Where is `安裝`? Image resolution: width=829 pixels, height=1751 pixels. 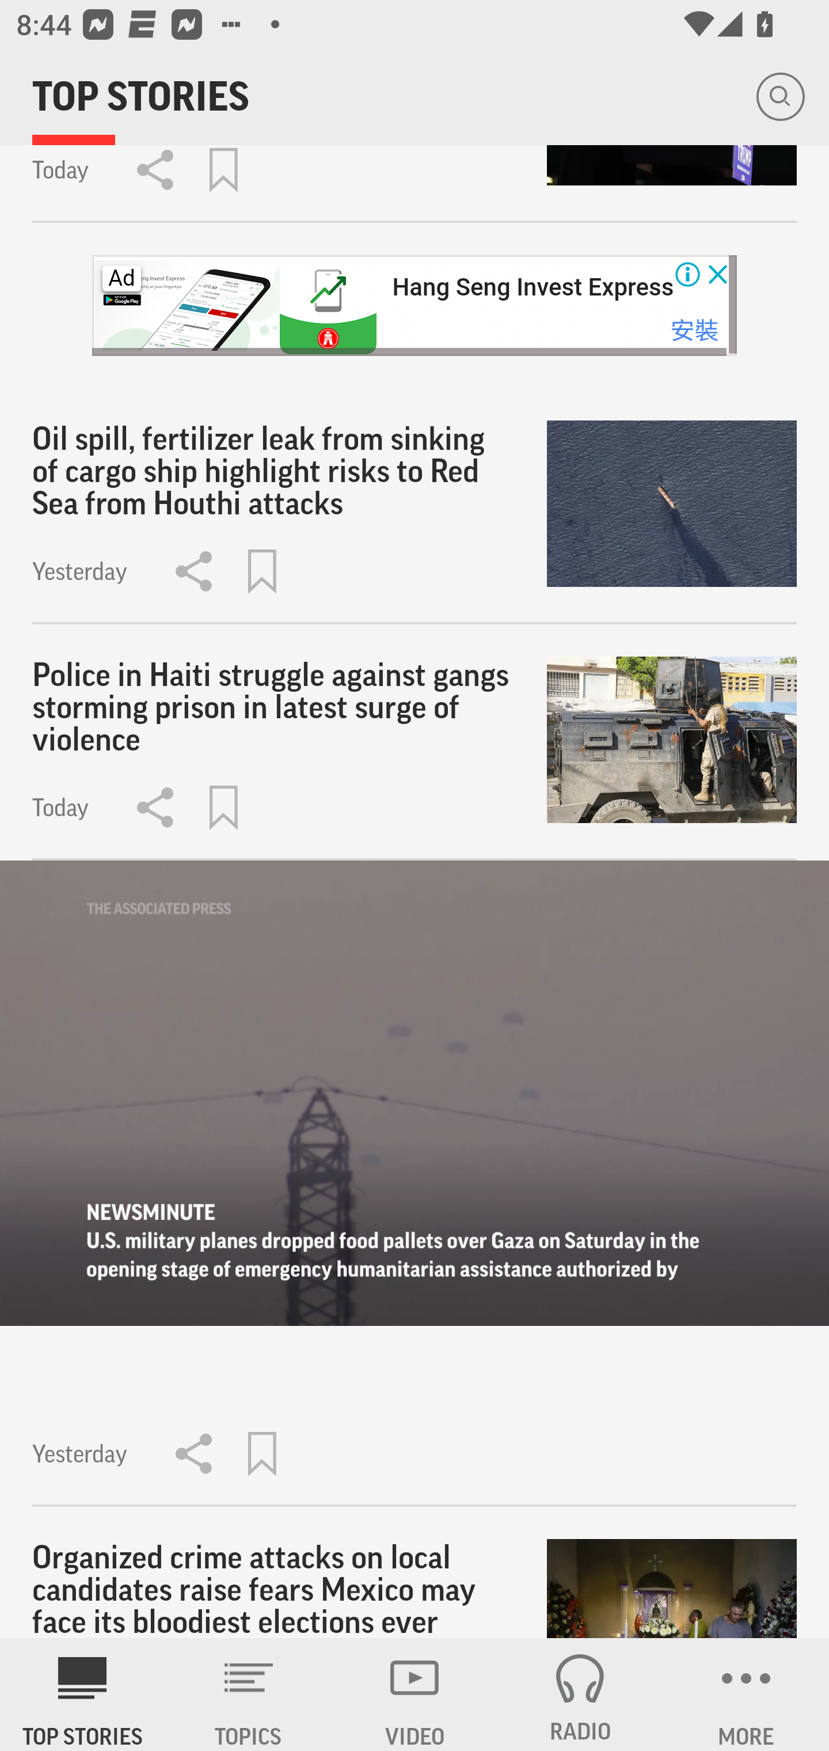 安裝 is located at coordinates (694, 329).